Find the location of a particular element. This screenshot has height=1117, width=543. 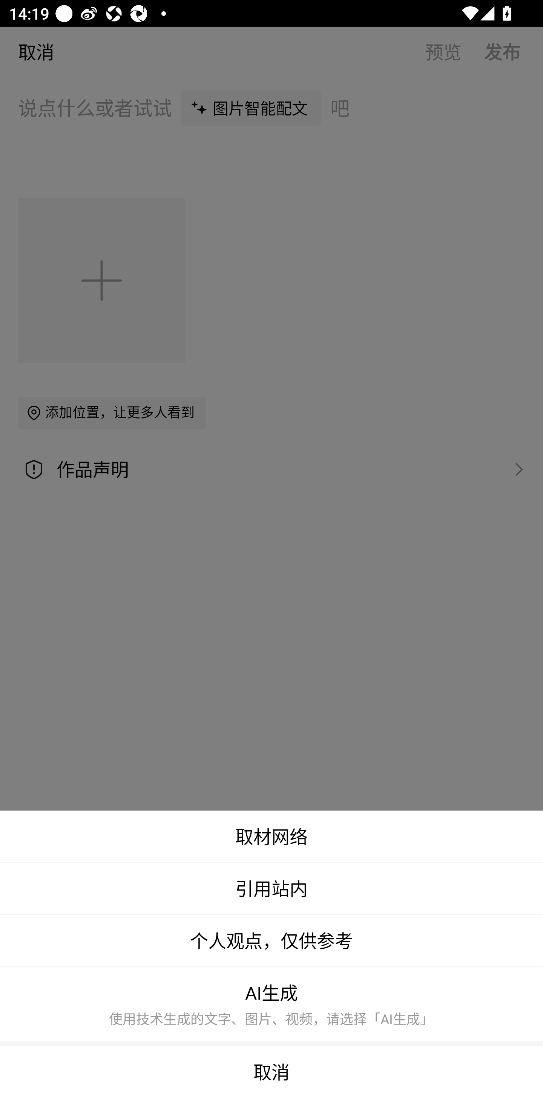

取材网络 is located at coordinates (271, 836).